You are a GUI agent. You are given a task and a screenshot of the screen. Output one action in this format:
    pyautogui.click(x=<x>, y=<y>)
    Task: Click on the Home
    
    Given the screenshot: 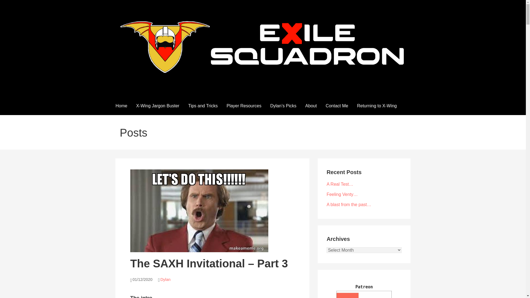 What is the action you would take?
    pyautogui.click(x=121, y=105)
    